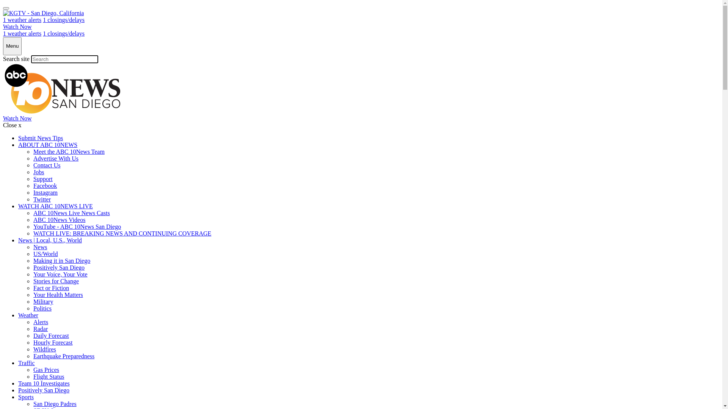  Describe the element at coordinates (56, 281) in the screenshot. I see `Stories for Change` at that location.